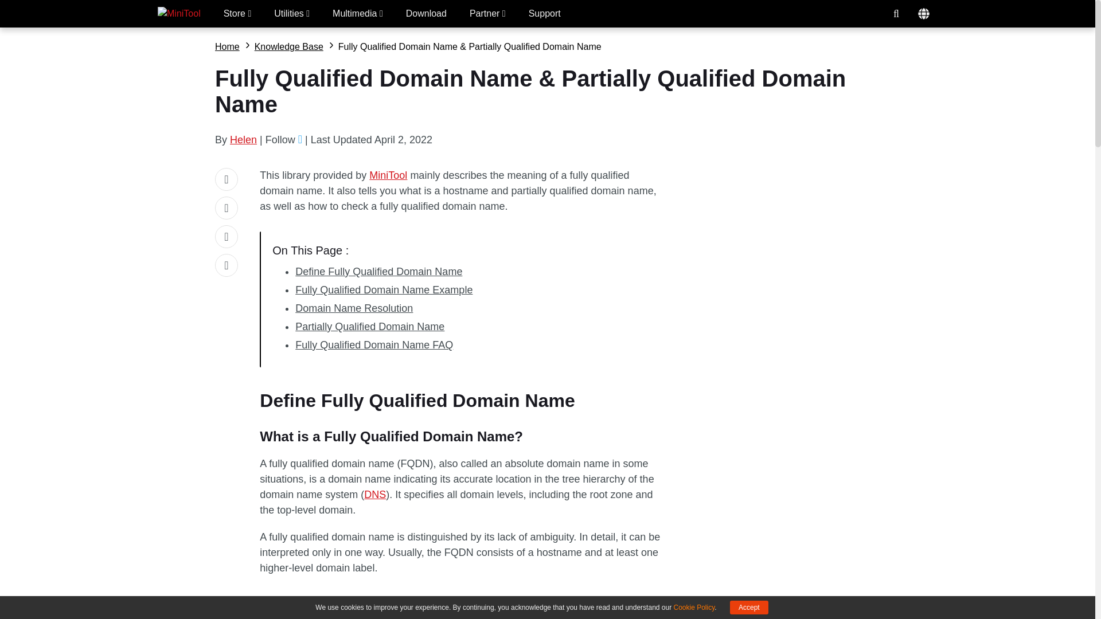  Describe the element at coordinates (291, 14) in the screenshot. I see `Utilities` at that location.